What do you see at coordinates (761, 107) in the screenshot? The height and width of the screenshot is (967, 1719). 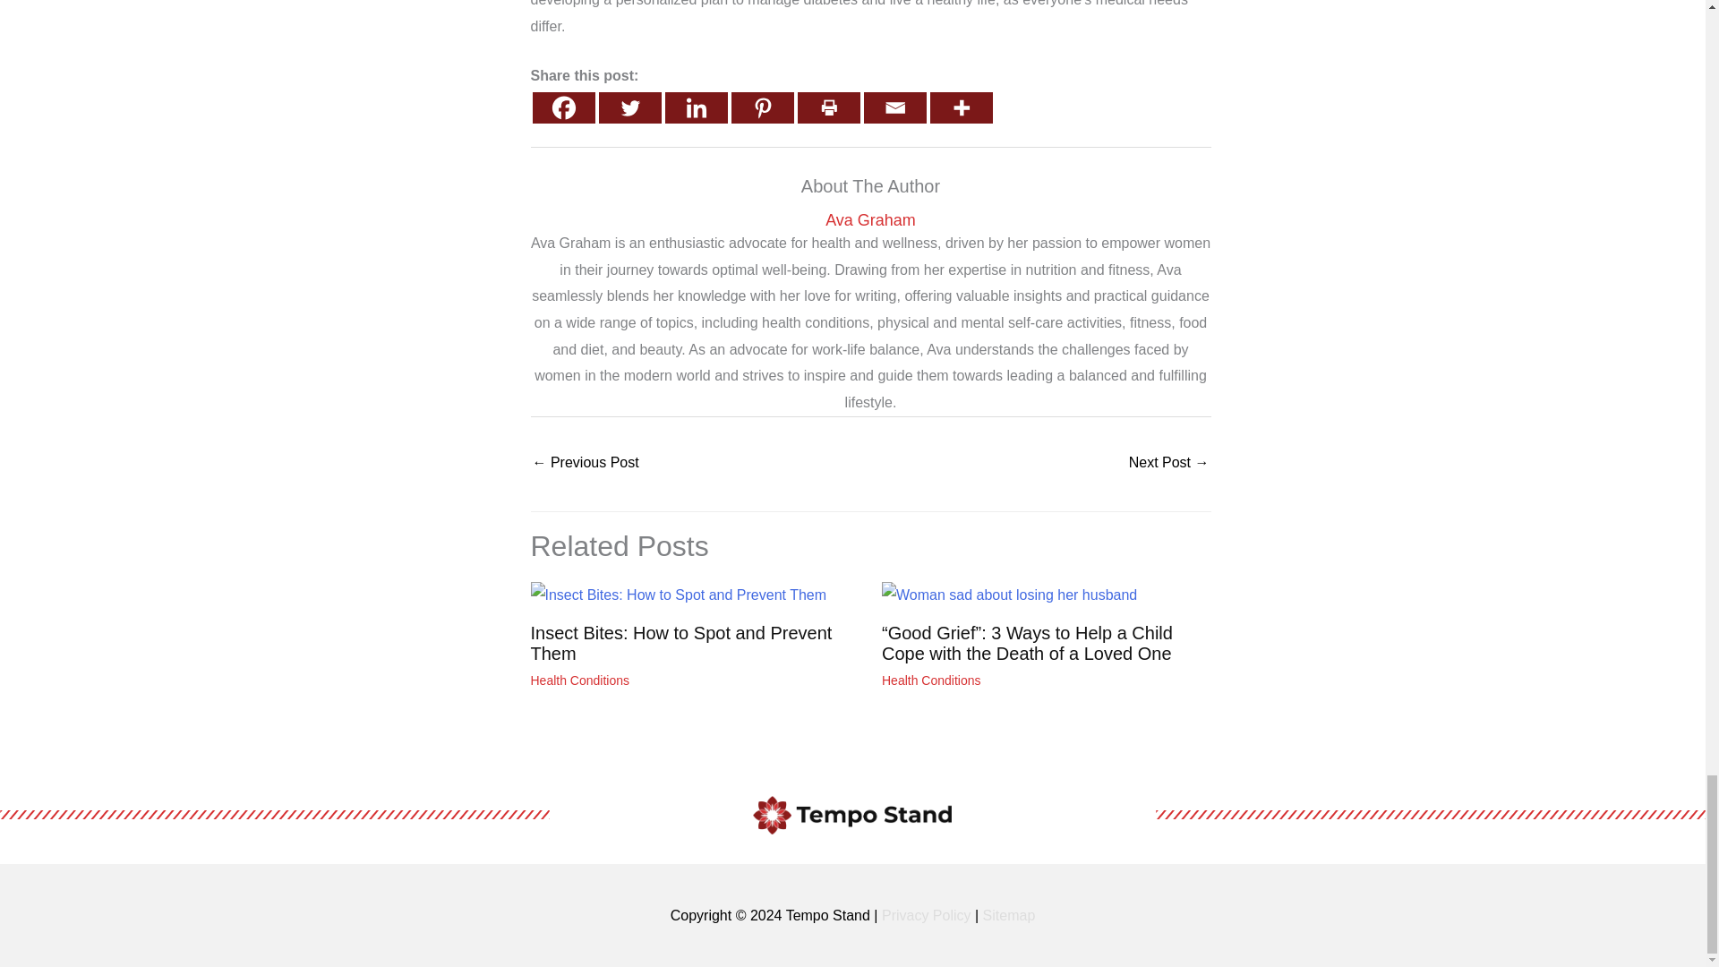 I see `Pinterest` at bounding box center [761, 107].